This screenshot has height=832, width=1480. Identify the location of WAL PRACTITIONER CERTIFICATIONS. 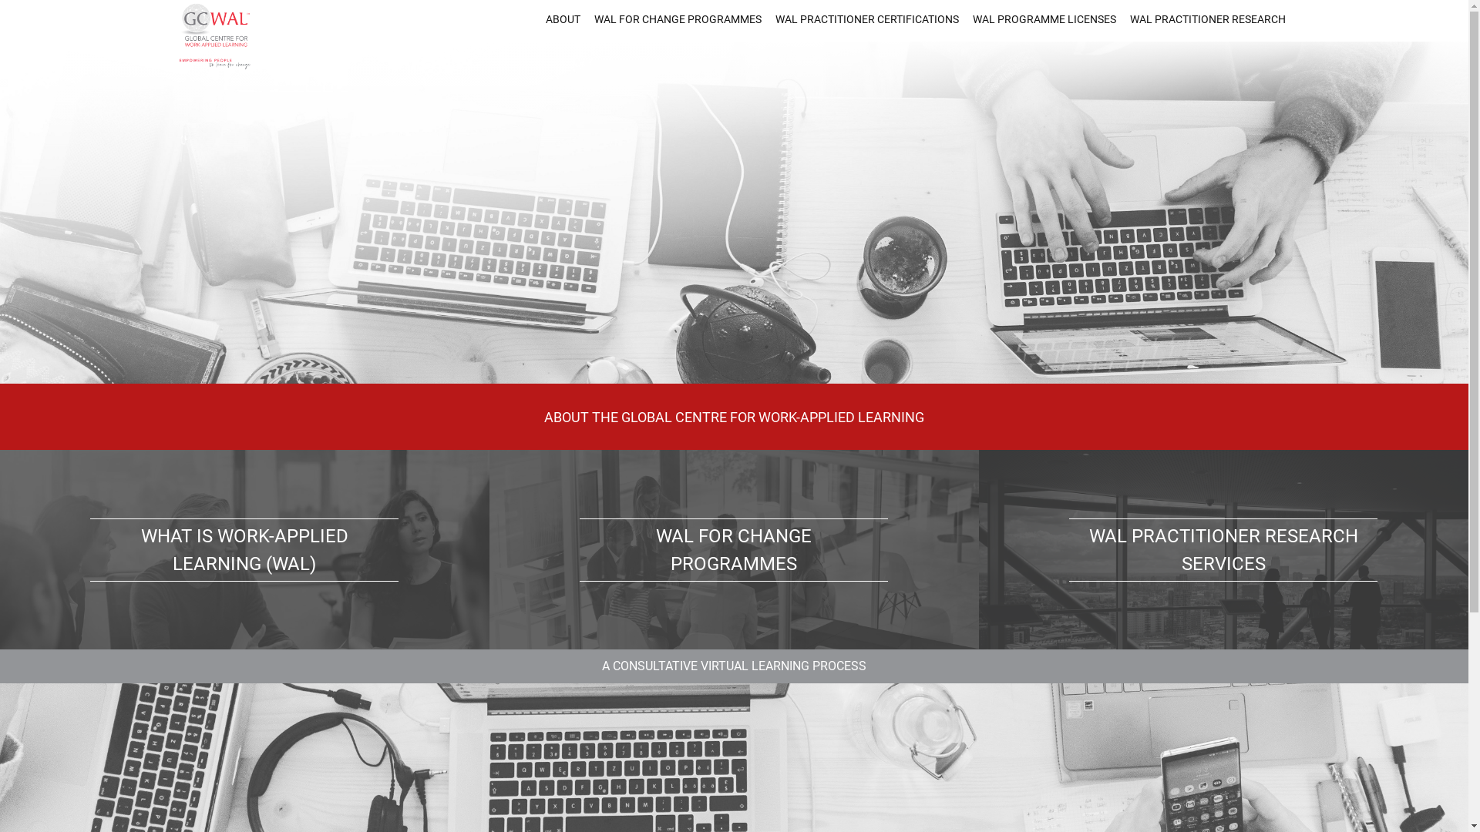
(867, 19).